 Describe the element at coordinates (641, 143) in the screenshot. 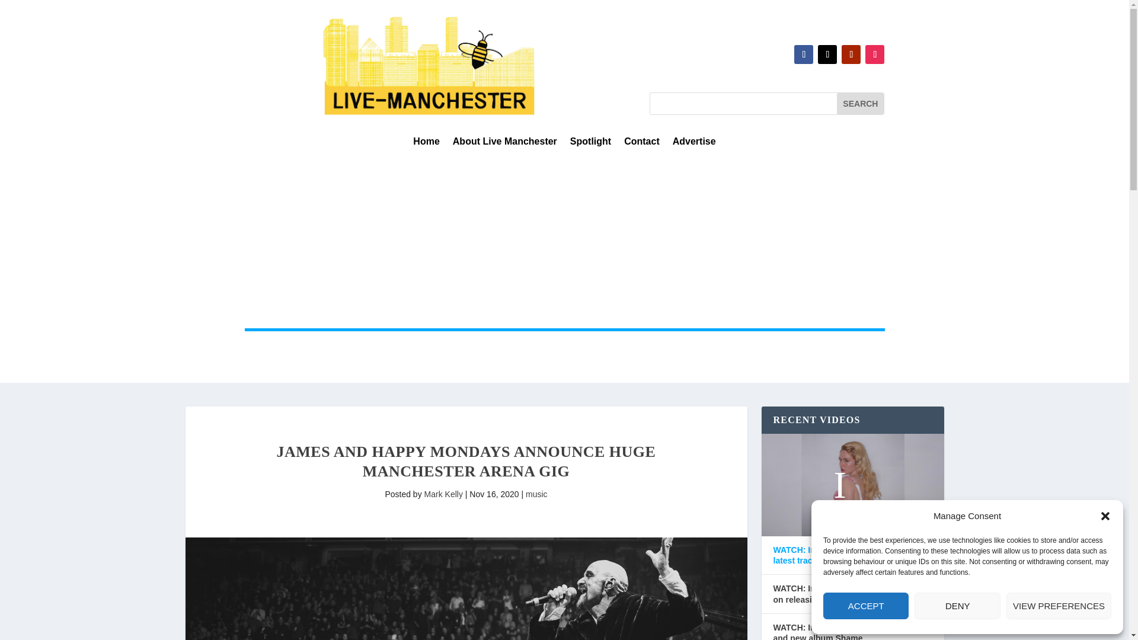

I see `Contact` at that location.